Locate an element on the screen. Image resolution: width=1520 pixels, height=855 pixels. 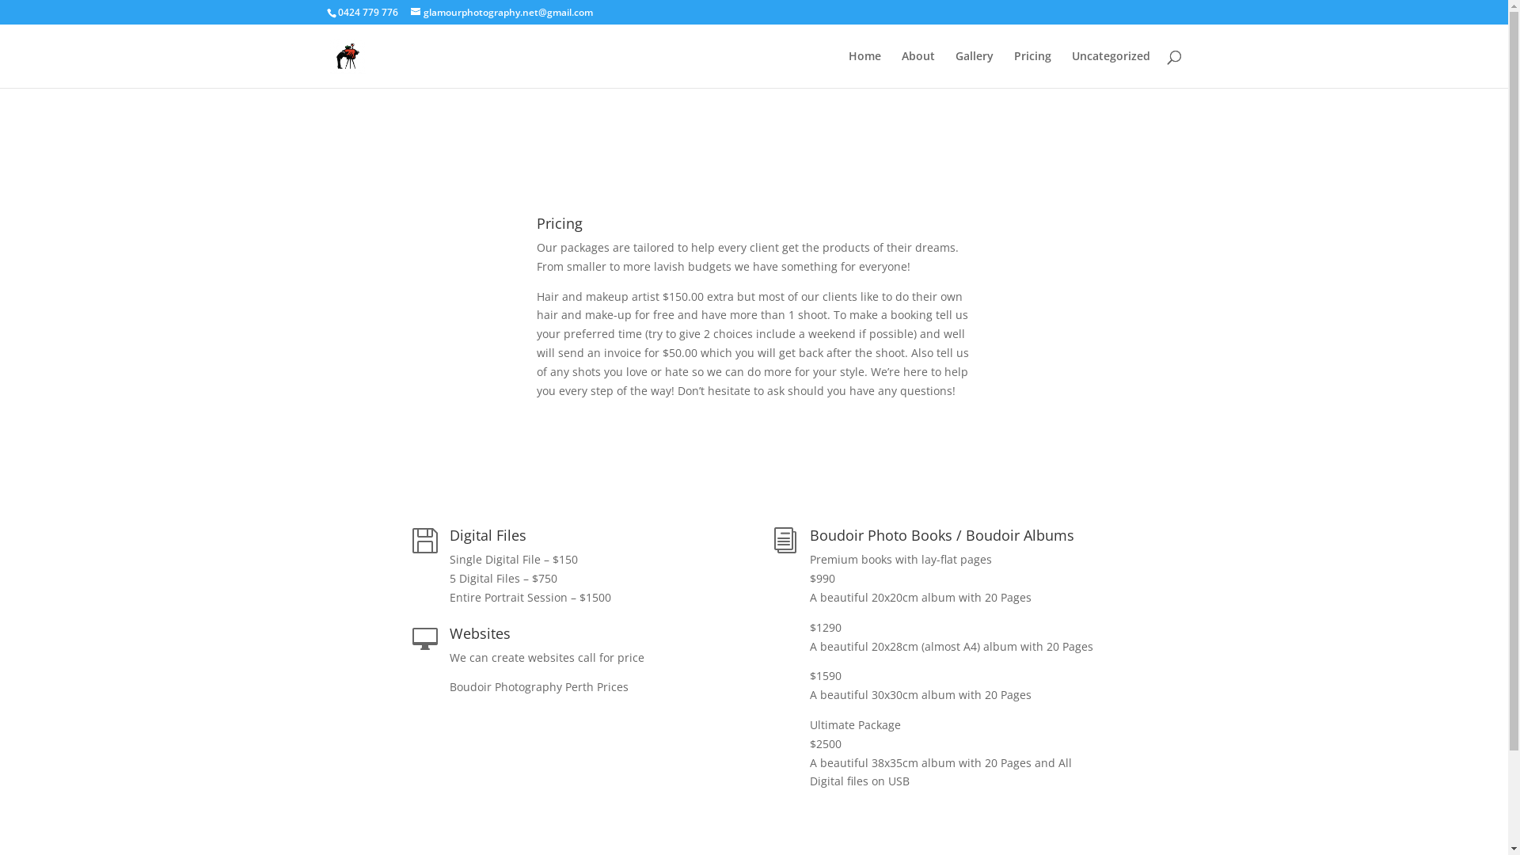
Uncategorized is located at coordinates (1111, 70).